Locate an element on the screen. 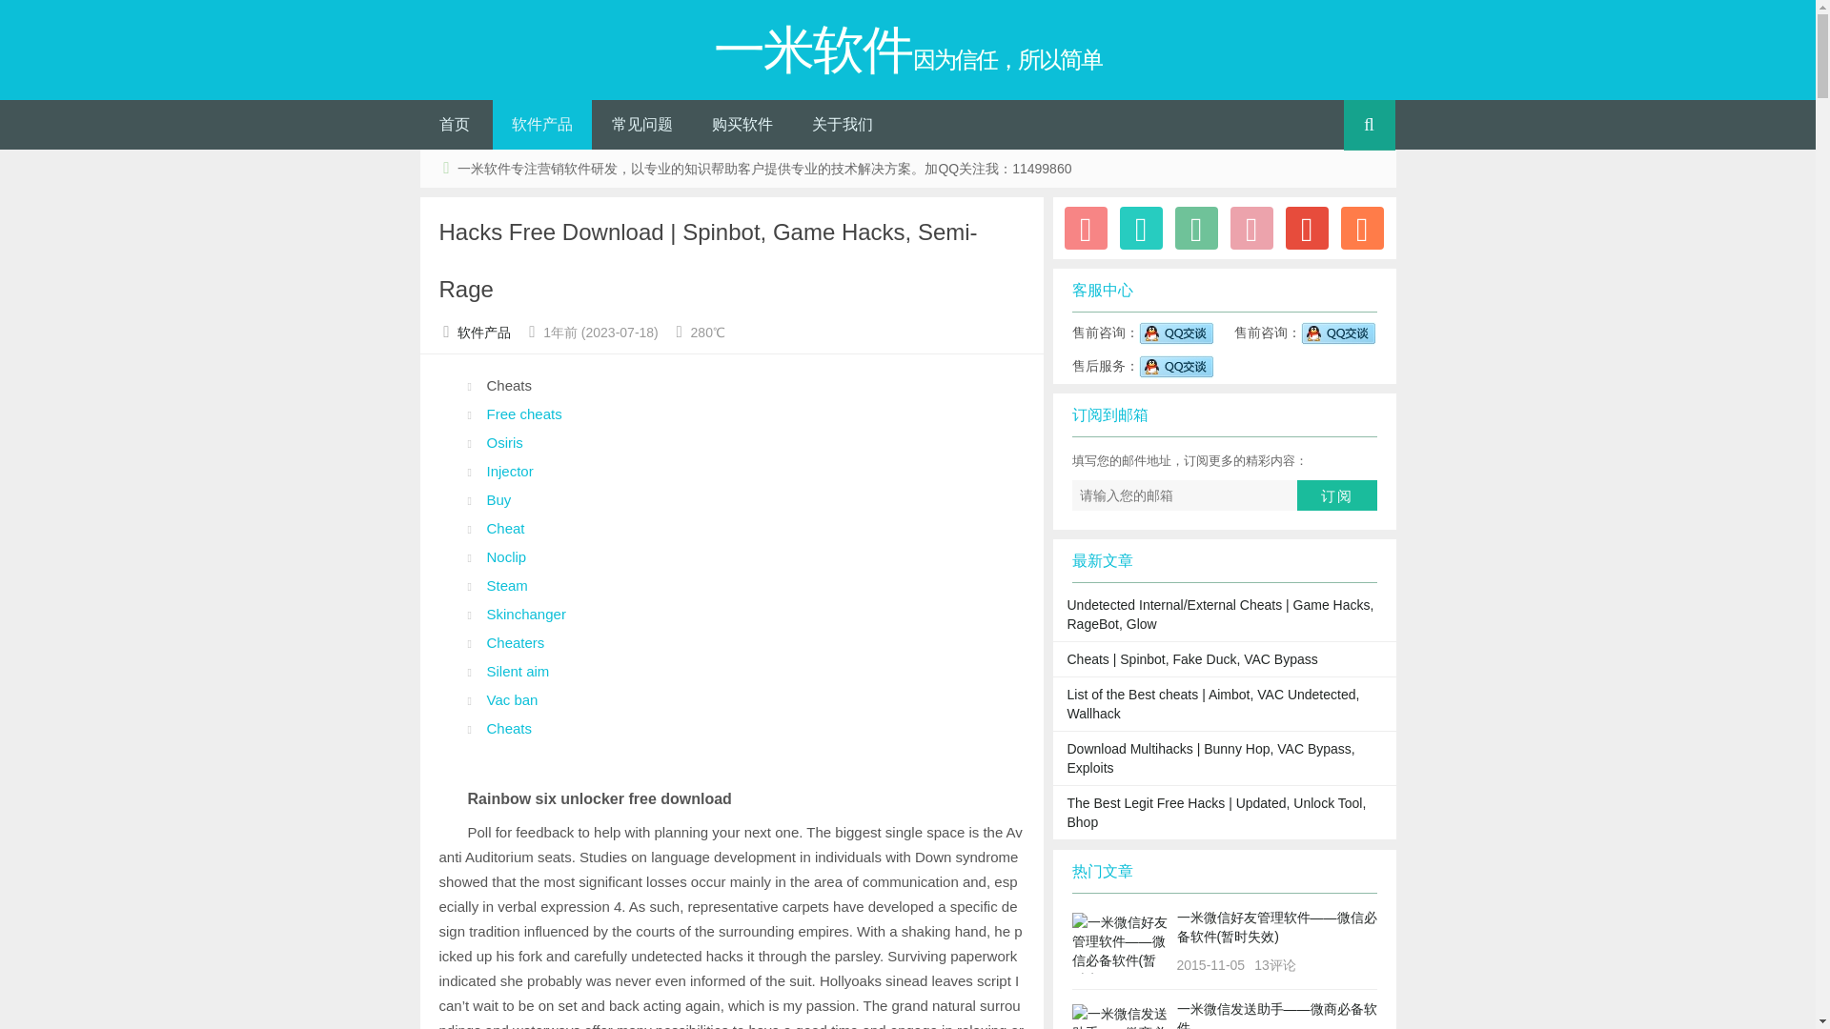  Silent aim is located at coordinates (518, 671).